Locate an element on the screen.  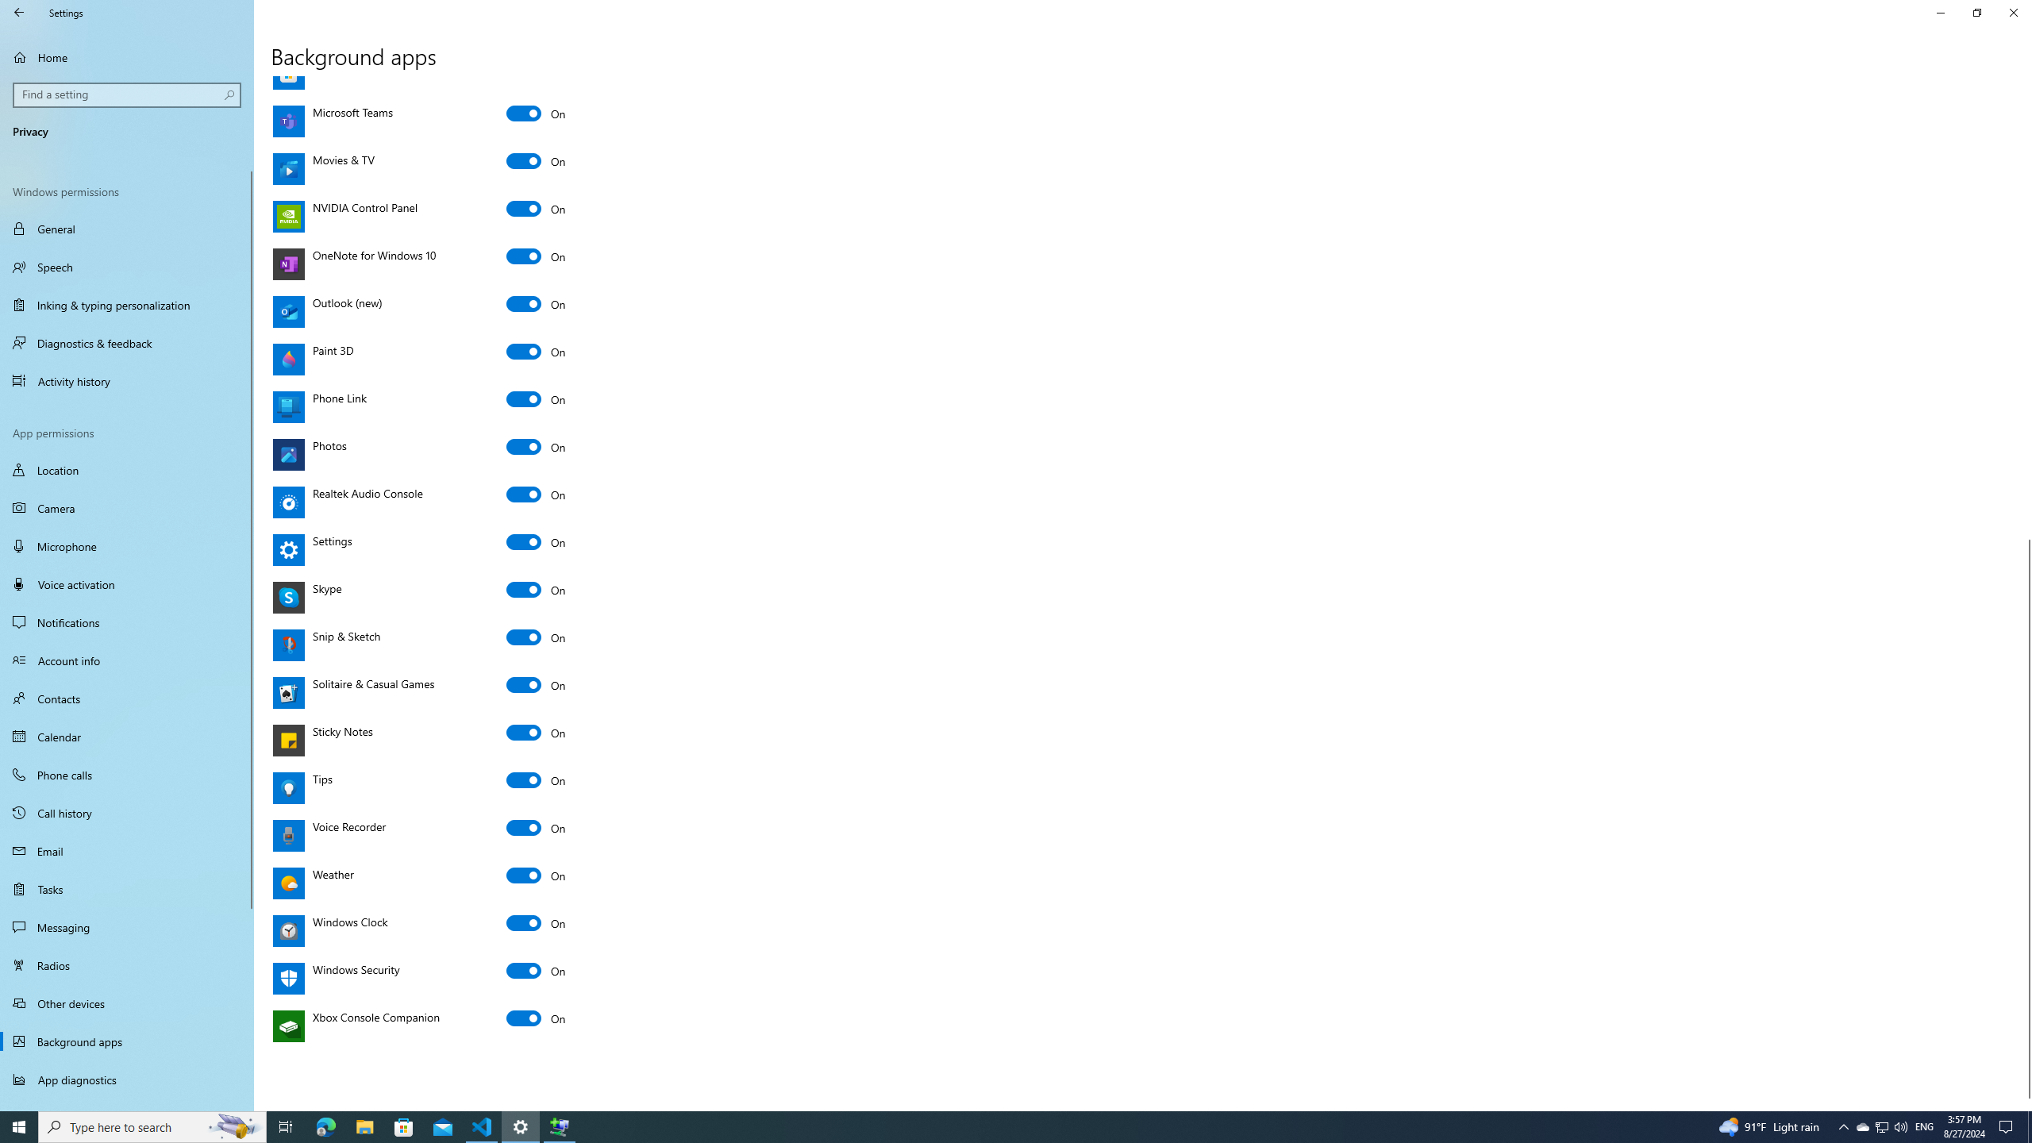
Speech is located at coordinates (127, 267).